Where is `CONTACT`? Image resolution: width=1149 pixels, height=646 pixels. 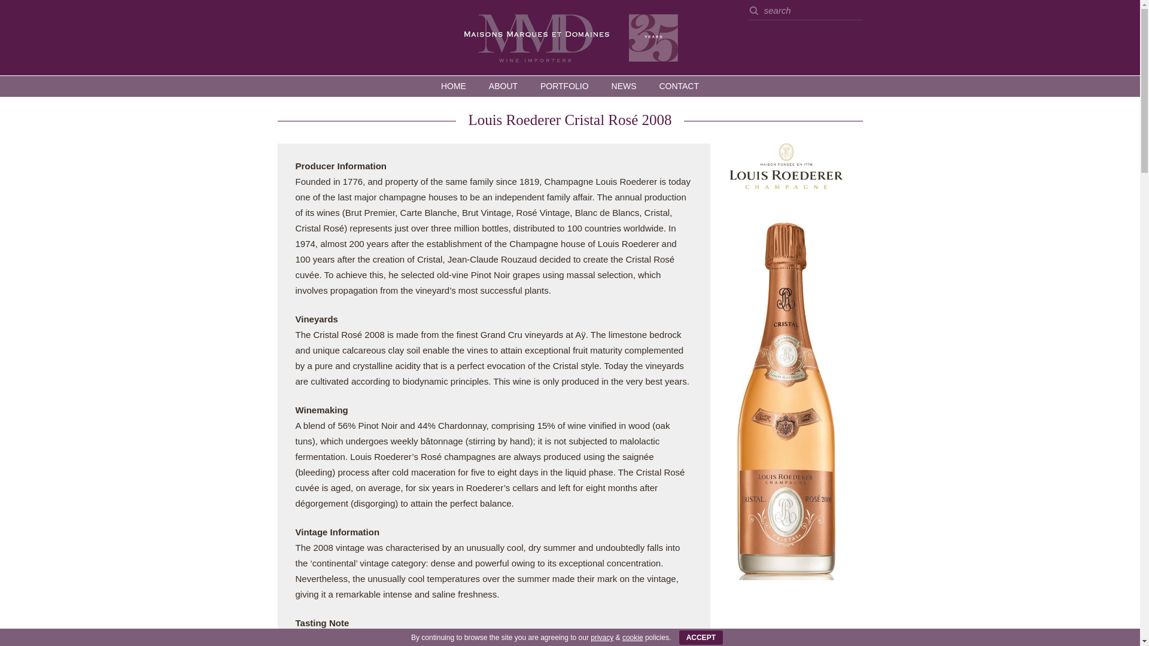 CONTACT is located at coordinates (679, 86).